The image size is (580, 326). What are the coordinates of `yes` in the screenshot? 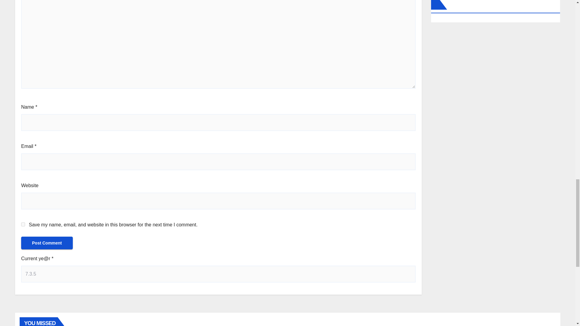 It's located at (23, 224).